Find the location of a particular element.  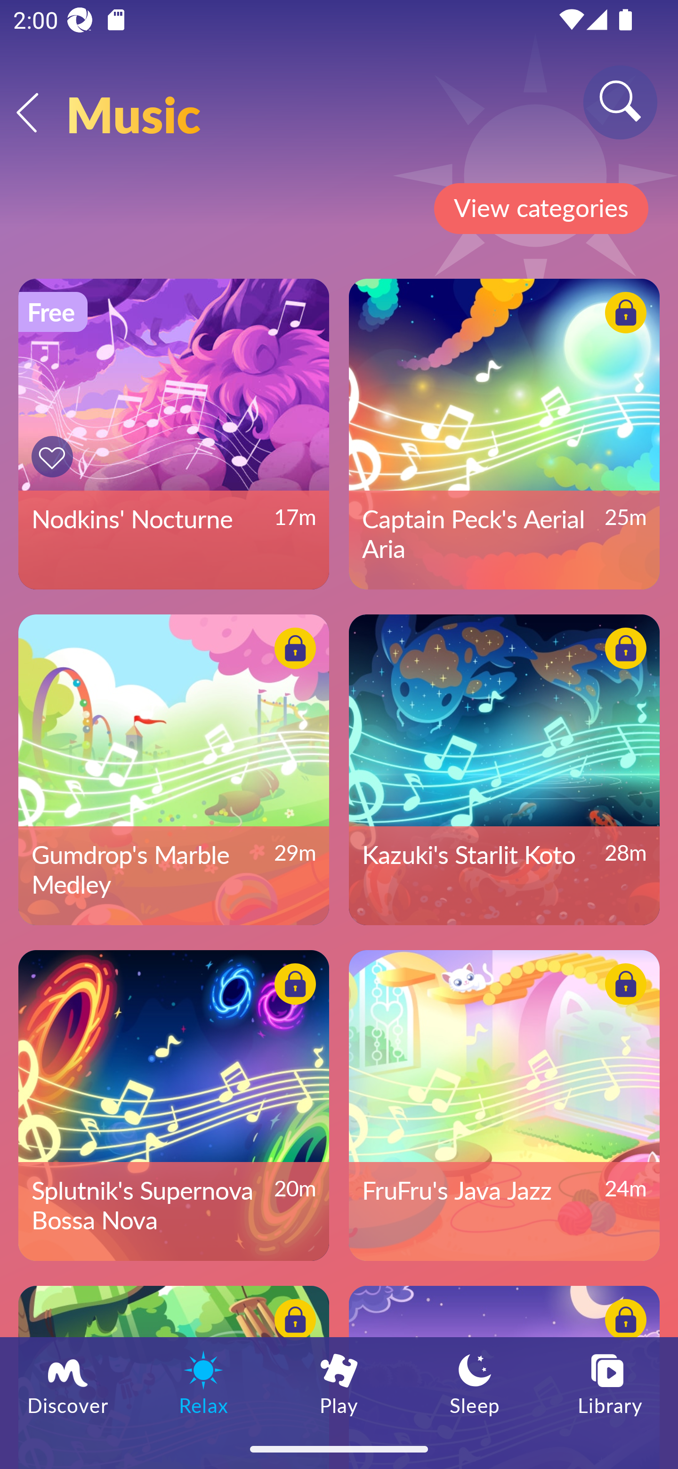

Featured Content Free Button Nodkins' Nocturne 17m is located at coordinates (173, 434).